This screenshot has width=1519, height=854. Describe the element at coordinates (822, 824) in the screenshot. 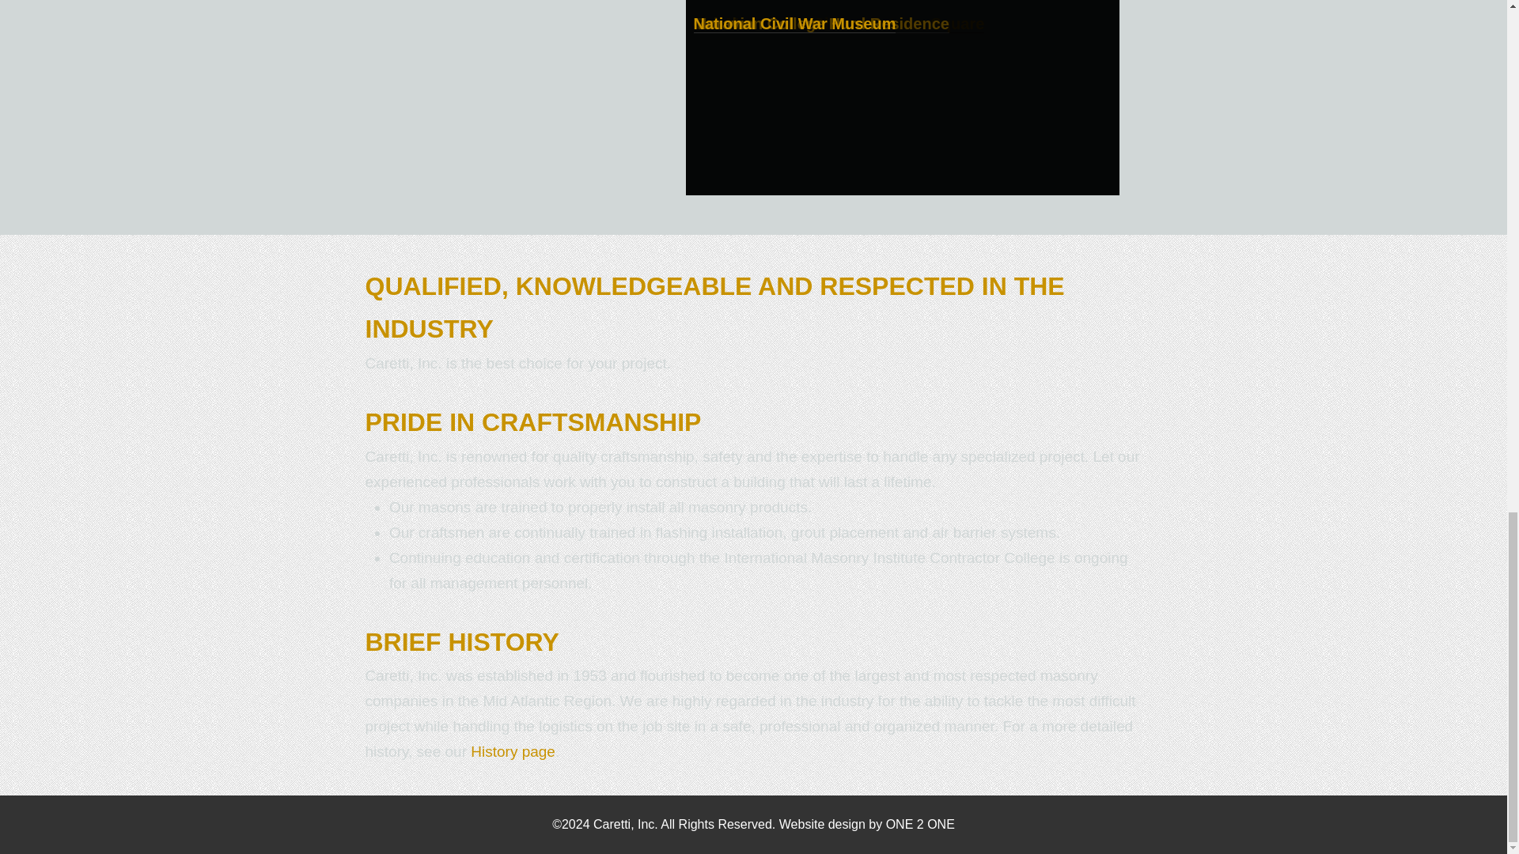

I see `Website Design` at that location.